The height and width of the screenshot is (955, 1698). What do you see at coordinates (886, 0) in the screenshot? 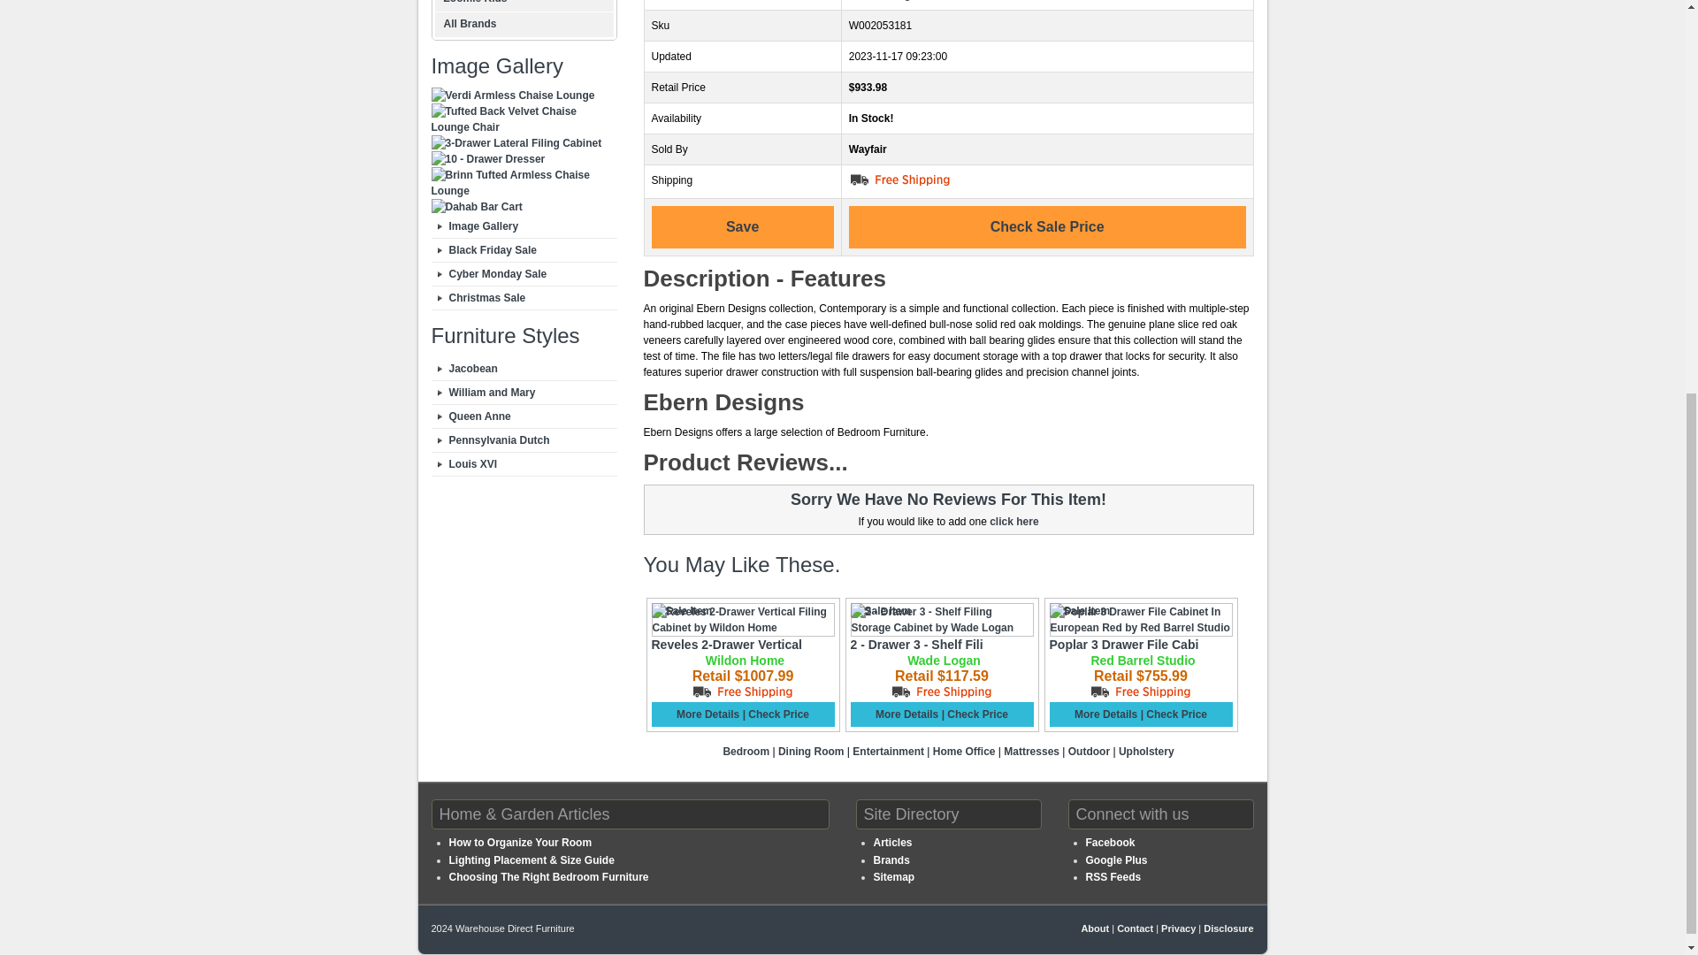
I see `Ebern Designs` at bounding box center [886, 0].